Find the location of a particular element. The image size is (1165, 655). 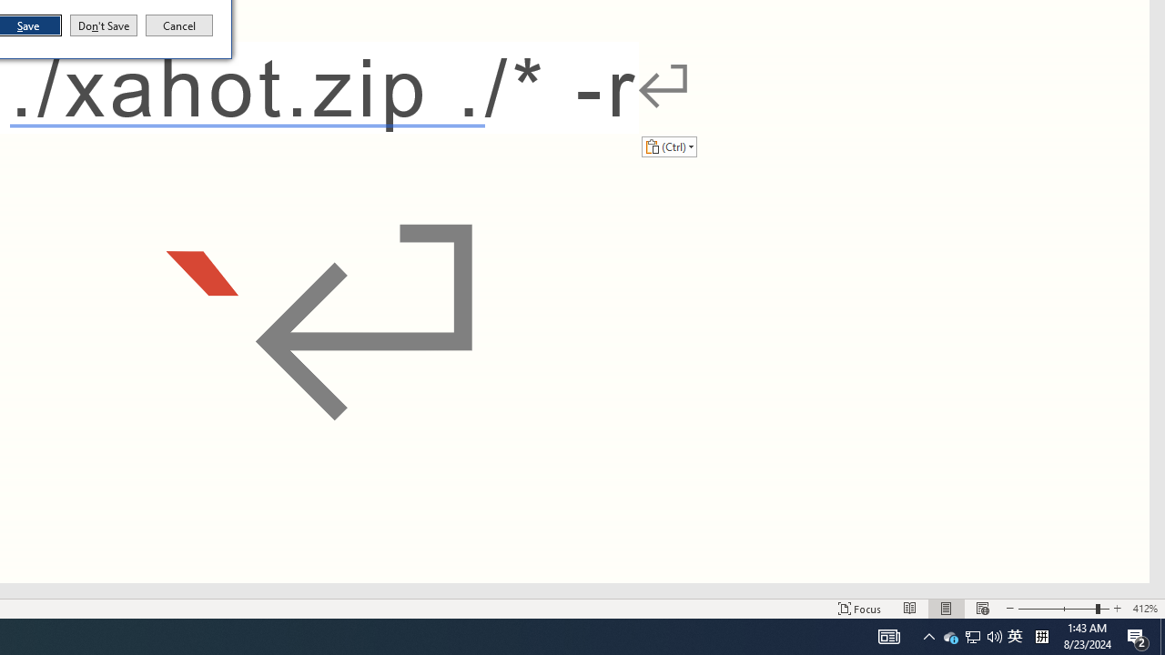

Show desktop is located at coordinates (1015, 637).